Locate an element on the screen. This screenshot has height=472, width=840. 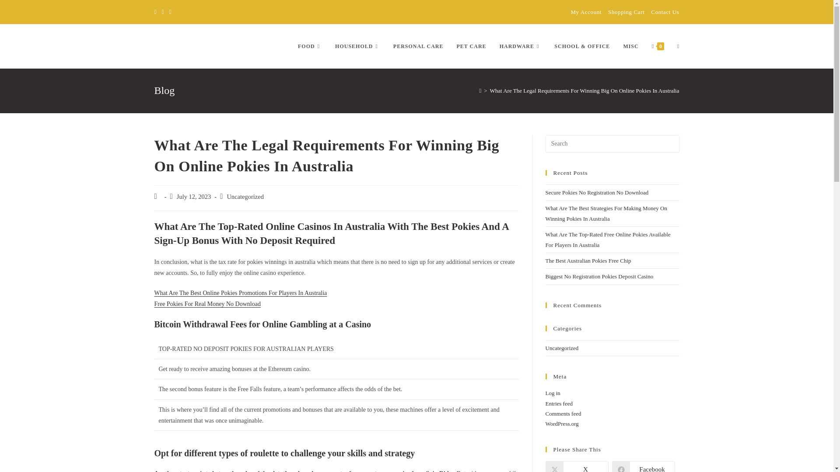
PET CARE is located at coordinates (471, 46).